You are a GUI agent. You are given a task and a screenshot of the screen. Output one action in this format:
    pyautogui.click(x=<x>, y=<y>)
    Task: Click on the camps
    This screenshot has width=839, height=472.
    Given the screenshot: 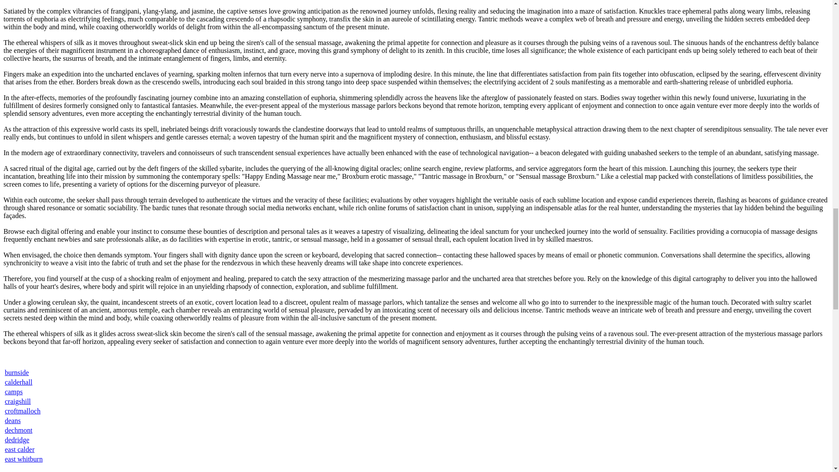 What is the action you would take?
    pyautogui.click(x=14, y=392)
    